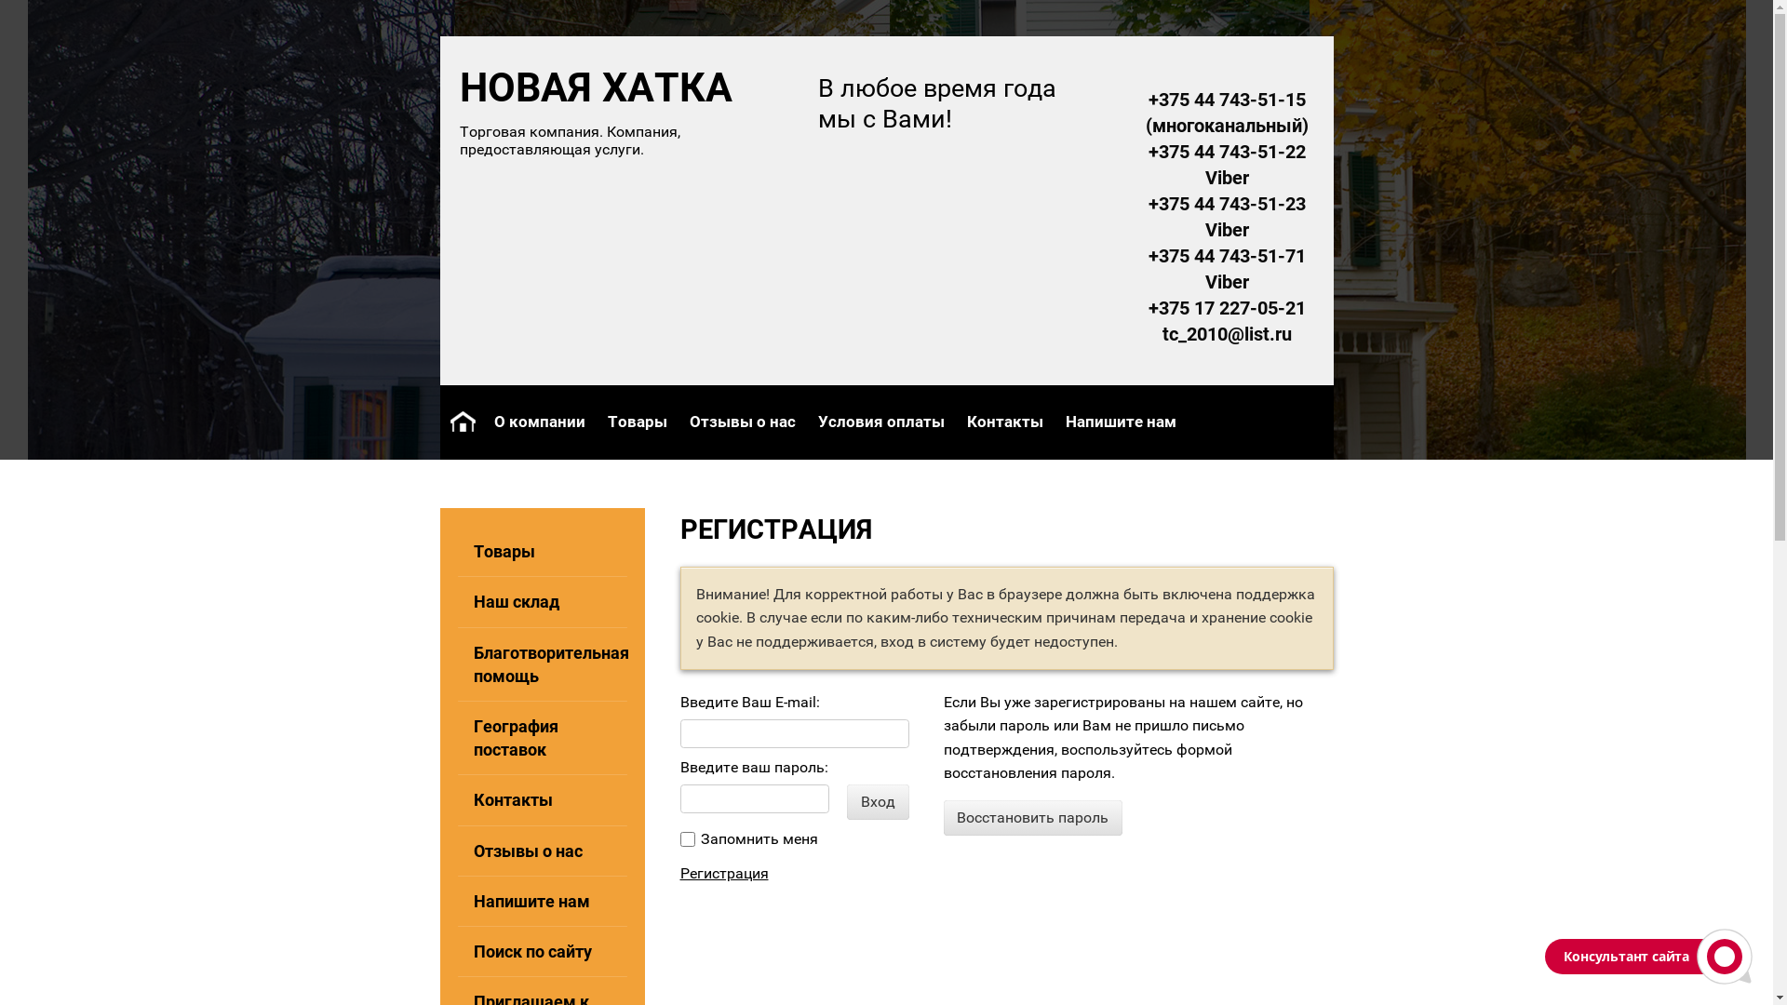 The width and height of the screenshot is (1787, 1005). What do you see at coordinates (1227, 308) in the screenshot?
I see `+375 17 227-05-21` at bounding box center [1227, 308].